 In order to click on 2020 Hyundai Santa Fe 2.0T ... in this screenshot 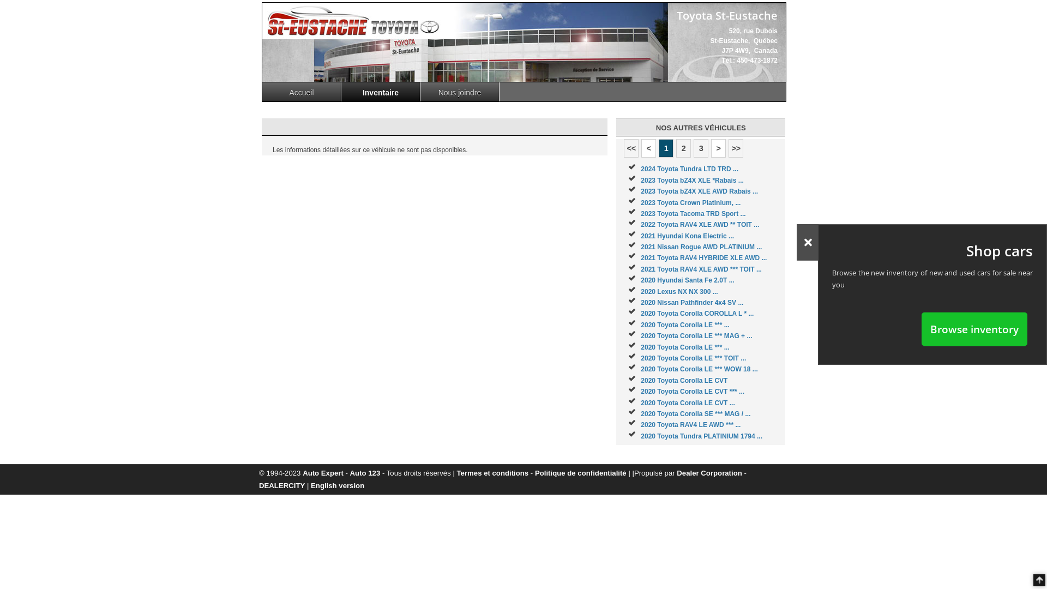, I will do `click(687, 280)`.